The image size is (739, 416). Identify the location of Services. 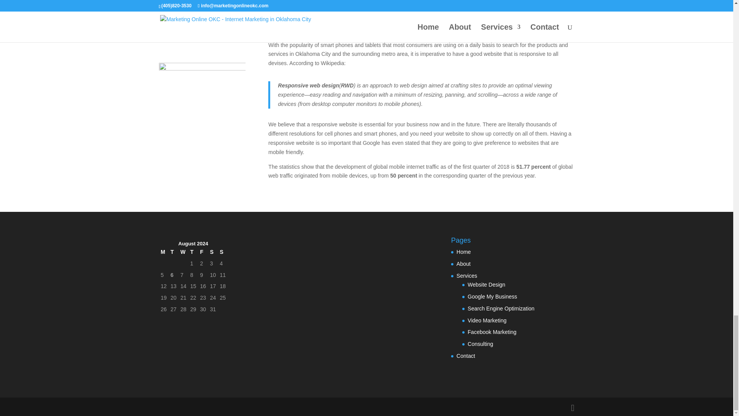
(467, 276).